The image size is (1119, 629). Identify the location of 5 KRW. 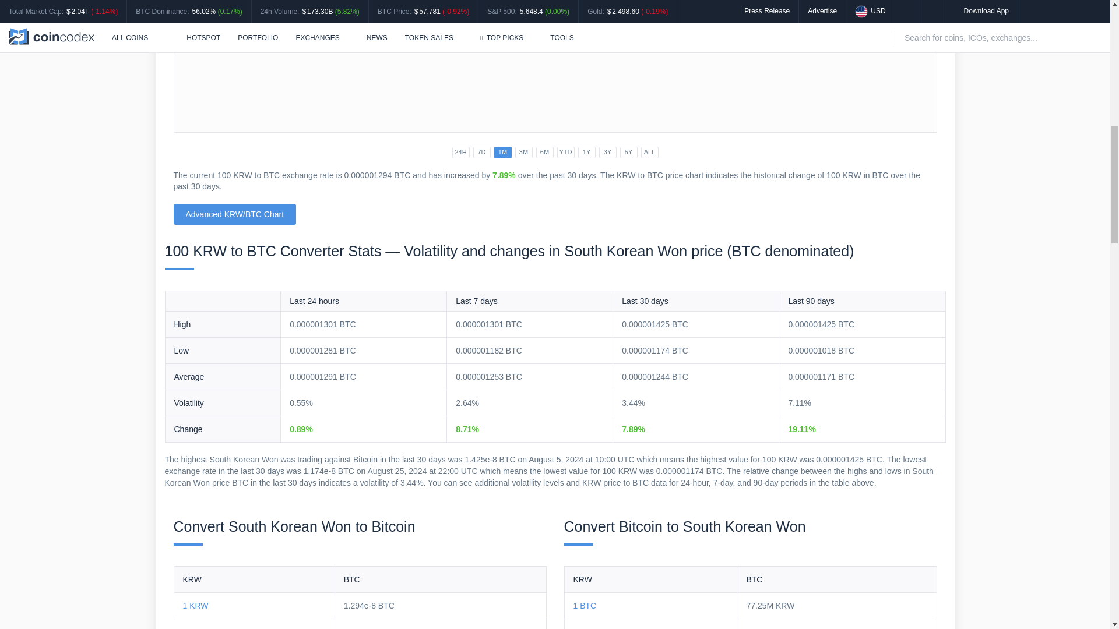
(196, 628).